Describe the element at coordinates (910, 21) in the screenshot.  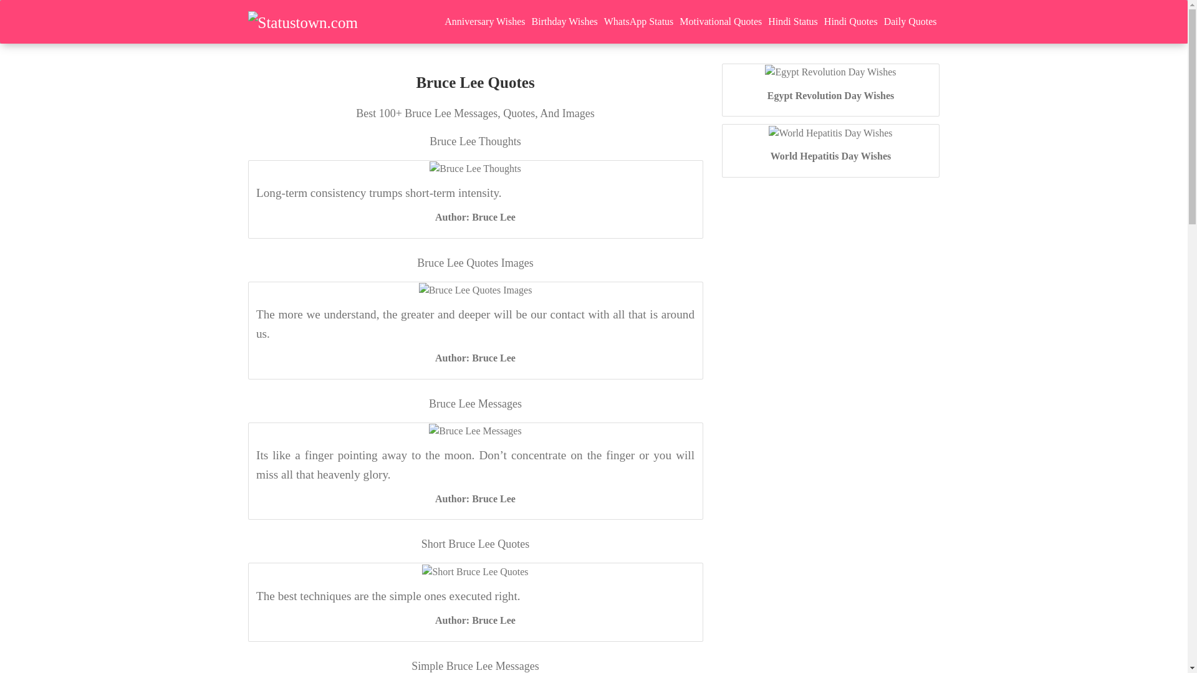
I see `Daily Quotes` at that location.